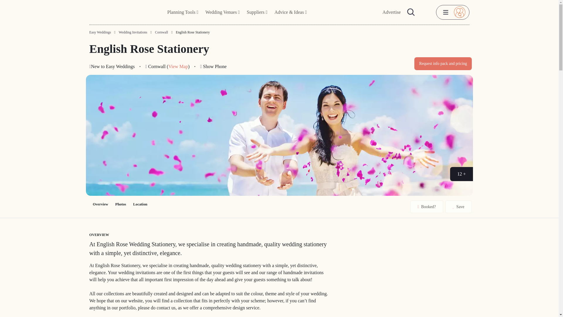  What do you see at coordinates (178, 66) in the screenshot?
I see `View Map` at bounding box center [178, 66].